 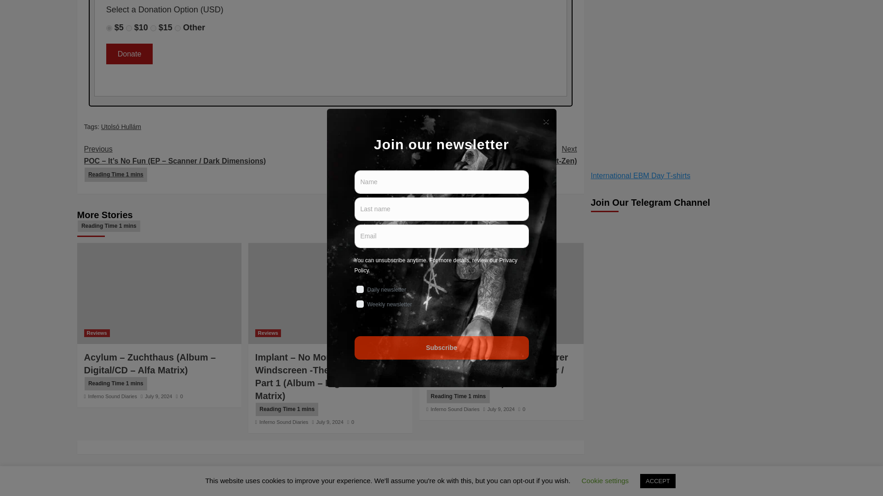 I want to click on Donate, so click(x=129, y=54).